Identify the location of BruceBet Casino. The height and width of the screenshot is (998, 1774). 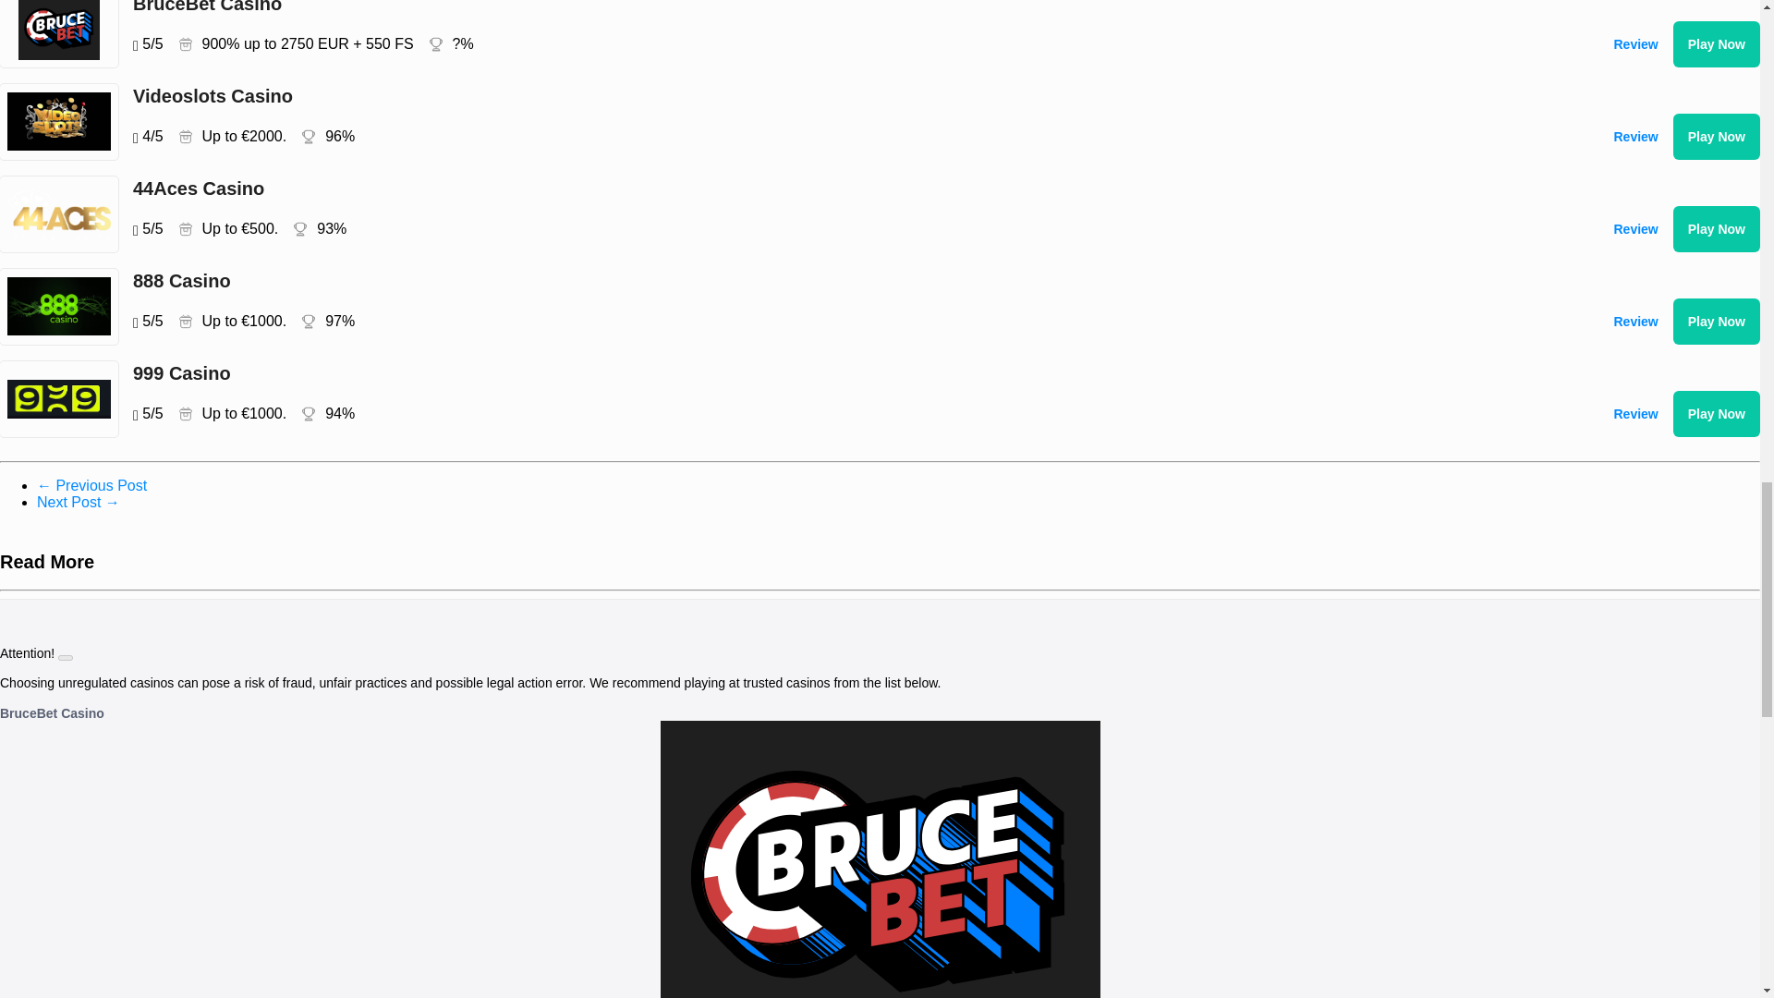
(830, 7).